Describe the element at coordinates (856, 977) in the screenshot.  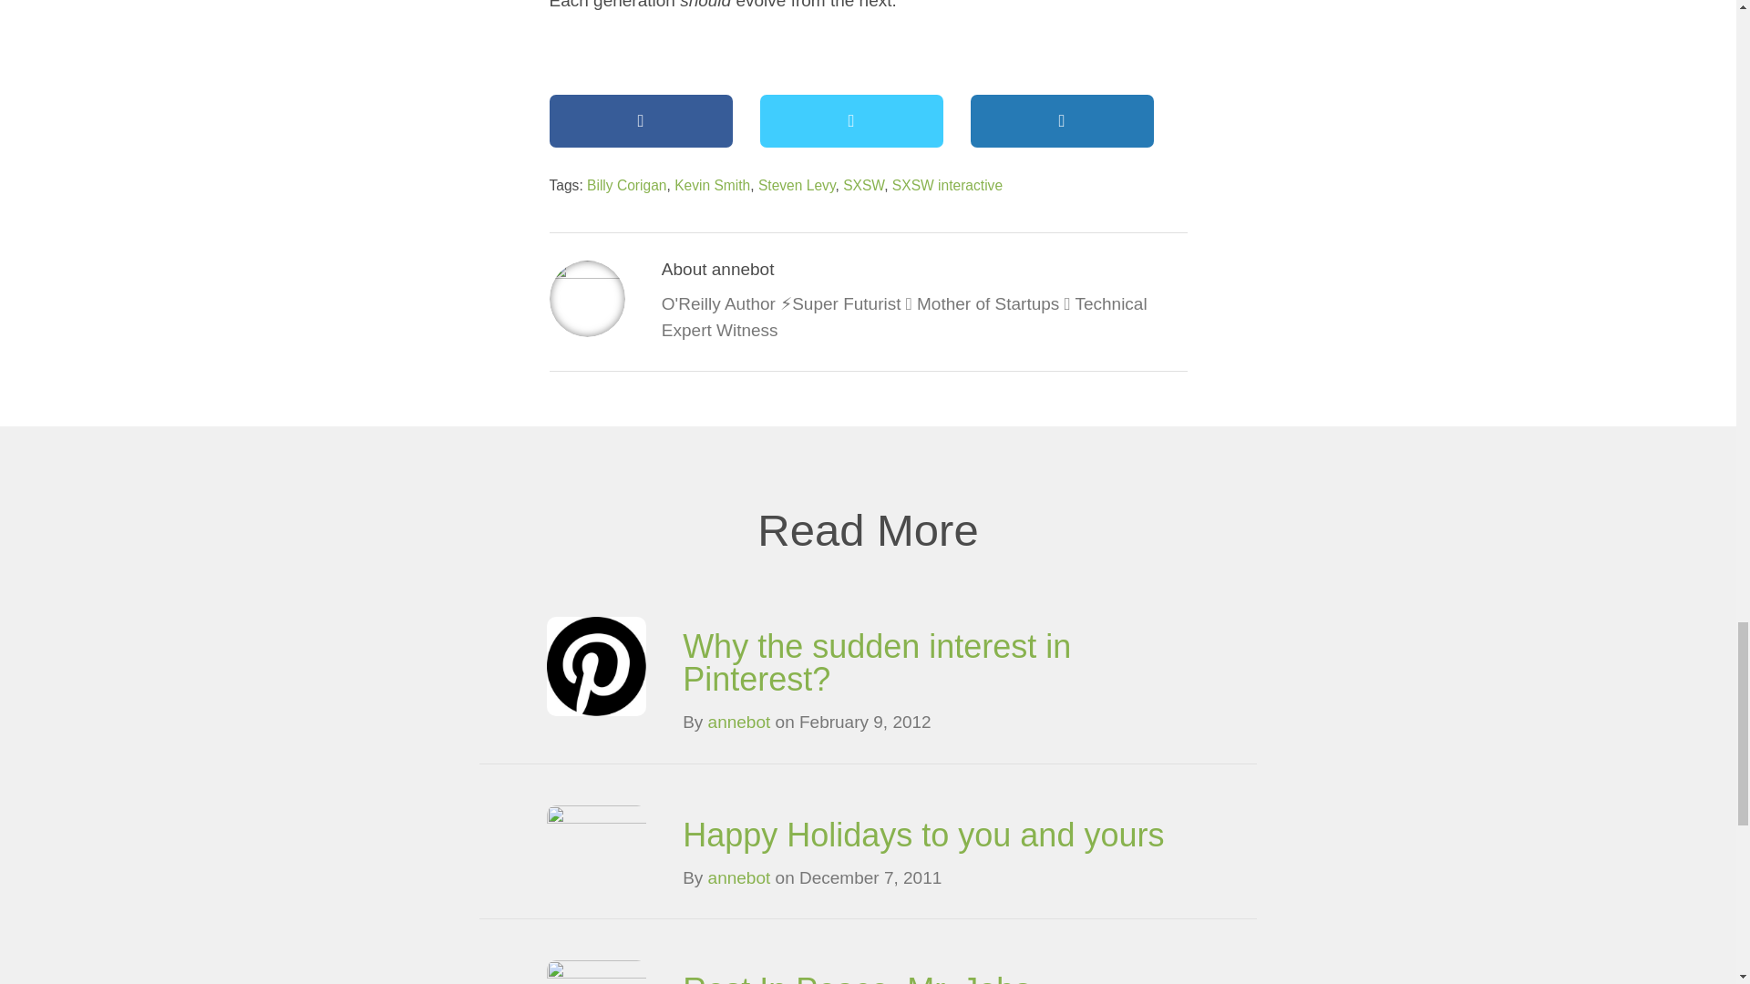
I see `Rest In Peace, Mr. Jobs` at that location.